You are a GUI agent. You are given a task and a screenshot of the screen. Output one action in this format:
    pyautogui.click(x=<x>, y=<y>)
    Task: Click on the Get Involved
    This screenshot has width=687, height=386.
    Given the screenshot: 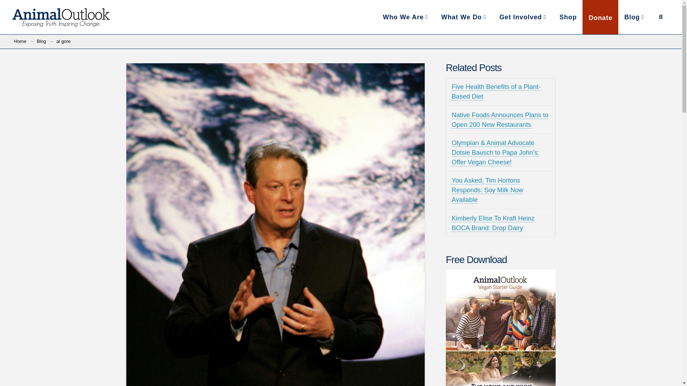 What is the action you would take?
    pyautogui.click(x=341, y=17)
    